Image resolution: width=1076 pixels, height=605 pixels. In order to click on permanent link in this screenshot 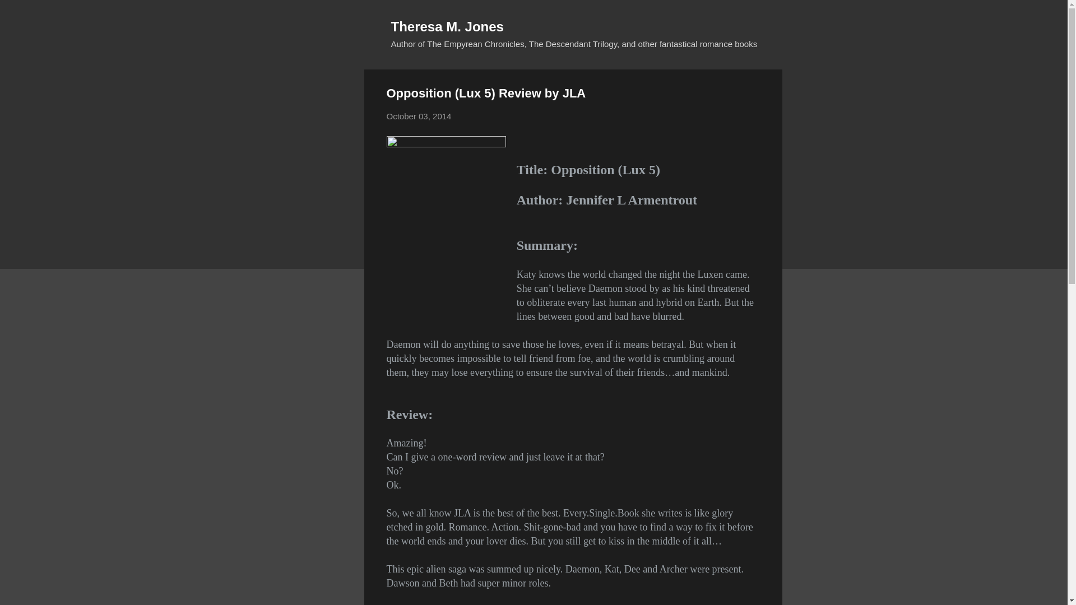, I will do `click(419, 116)`.